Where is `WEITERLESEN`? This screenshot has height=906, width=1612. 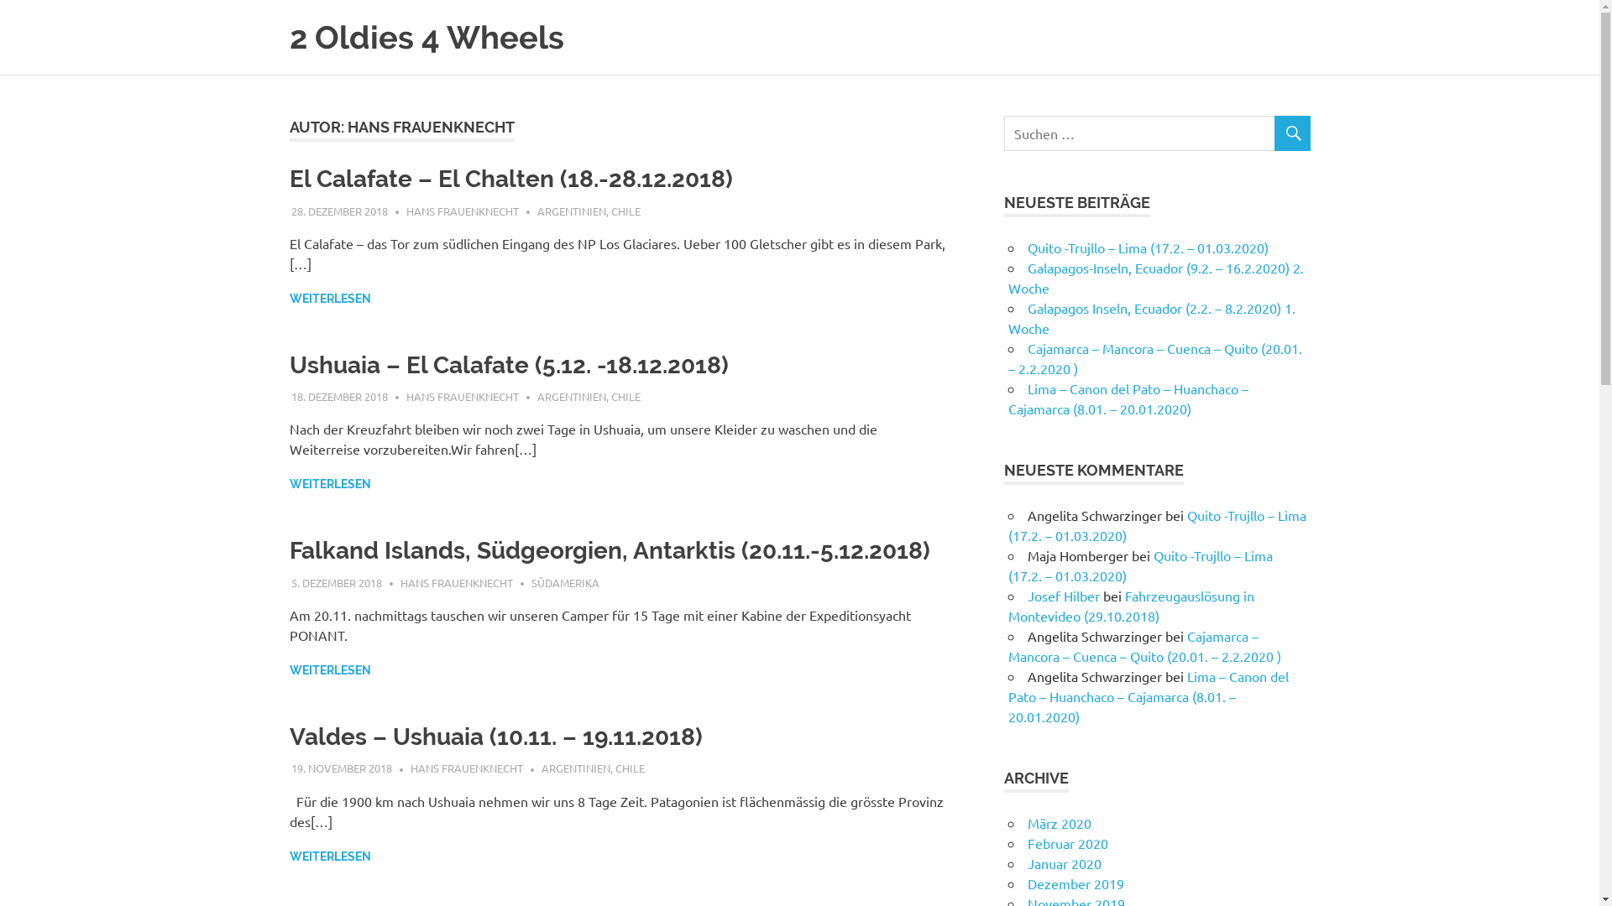
WEITERLESEN is located at coordinates (329, 485).